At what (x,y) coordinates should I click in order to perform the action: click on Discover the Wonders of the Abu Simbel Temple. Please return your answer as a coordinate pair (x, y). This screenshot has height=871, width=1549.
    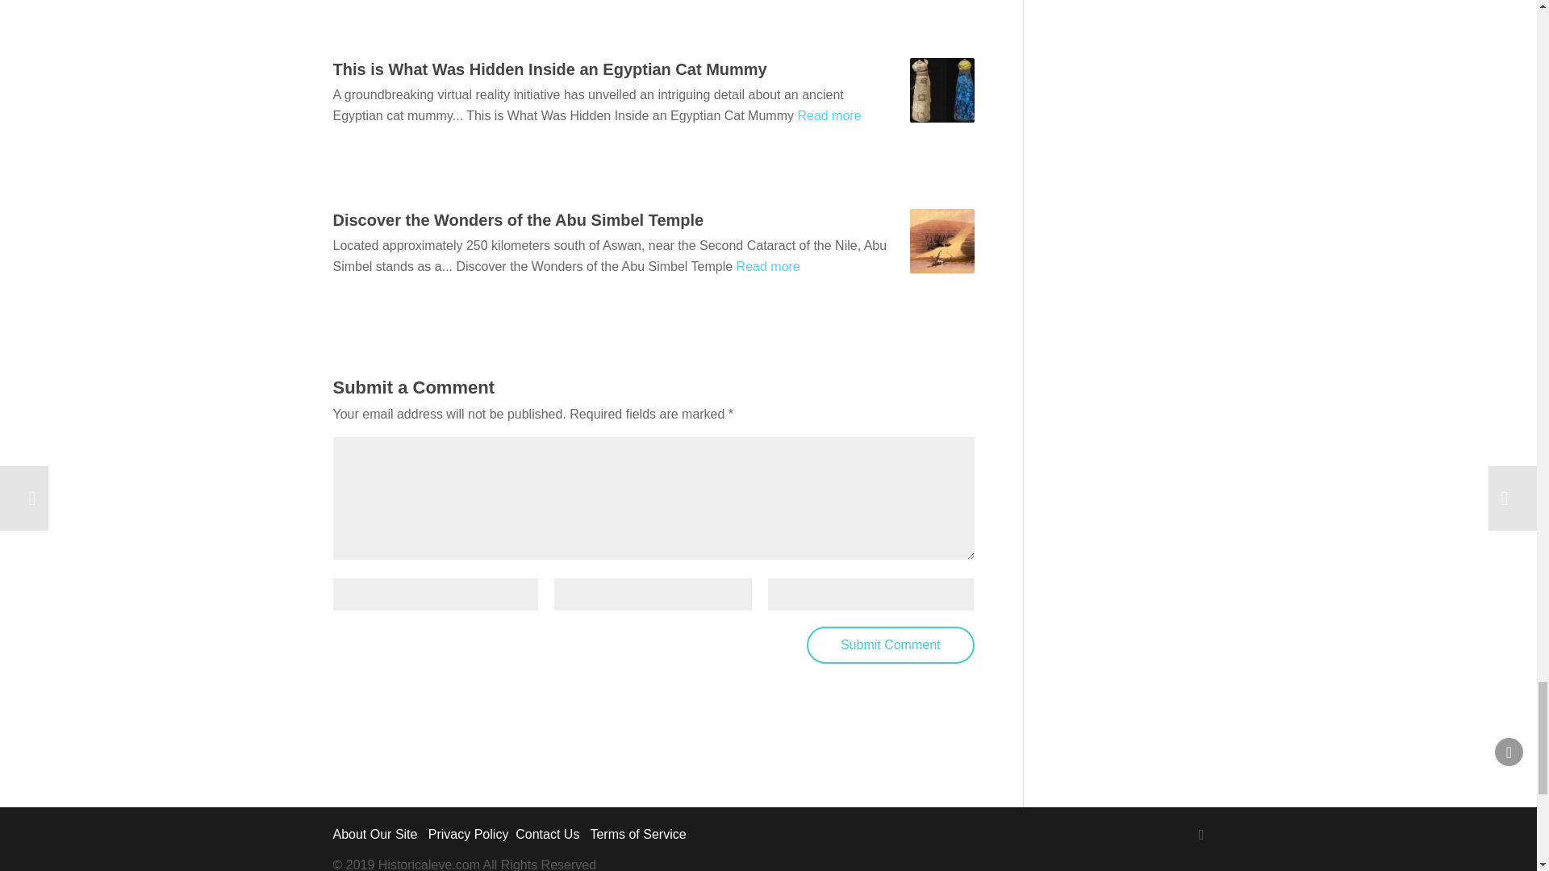
    Looking at the image, I should click on (942, 241).